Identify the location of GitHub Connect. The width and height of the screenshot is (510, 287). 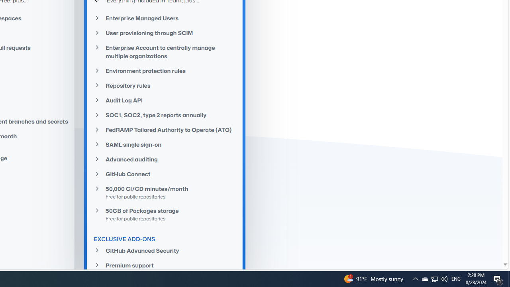
(165, 174).